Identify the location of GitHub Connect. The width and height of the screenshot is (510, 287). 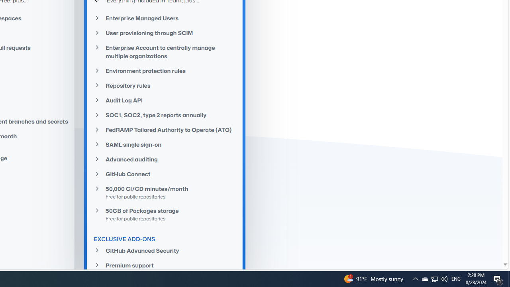
(165, 174).